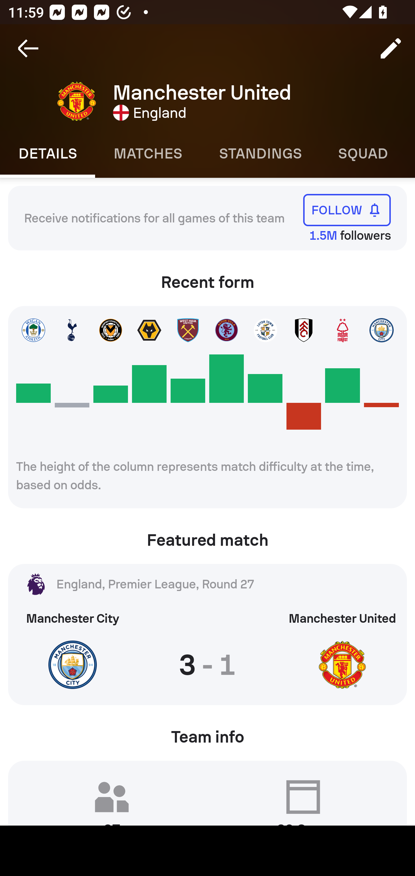 Image resolution: width=415 pixels, height=876 pixels. I want to click on Navigate up, so click(28, 48).